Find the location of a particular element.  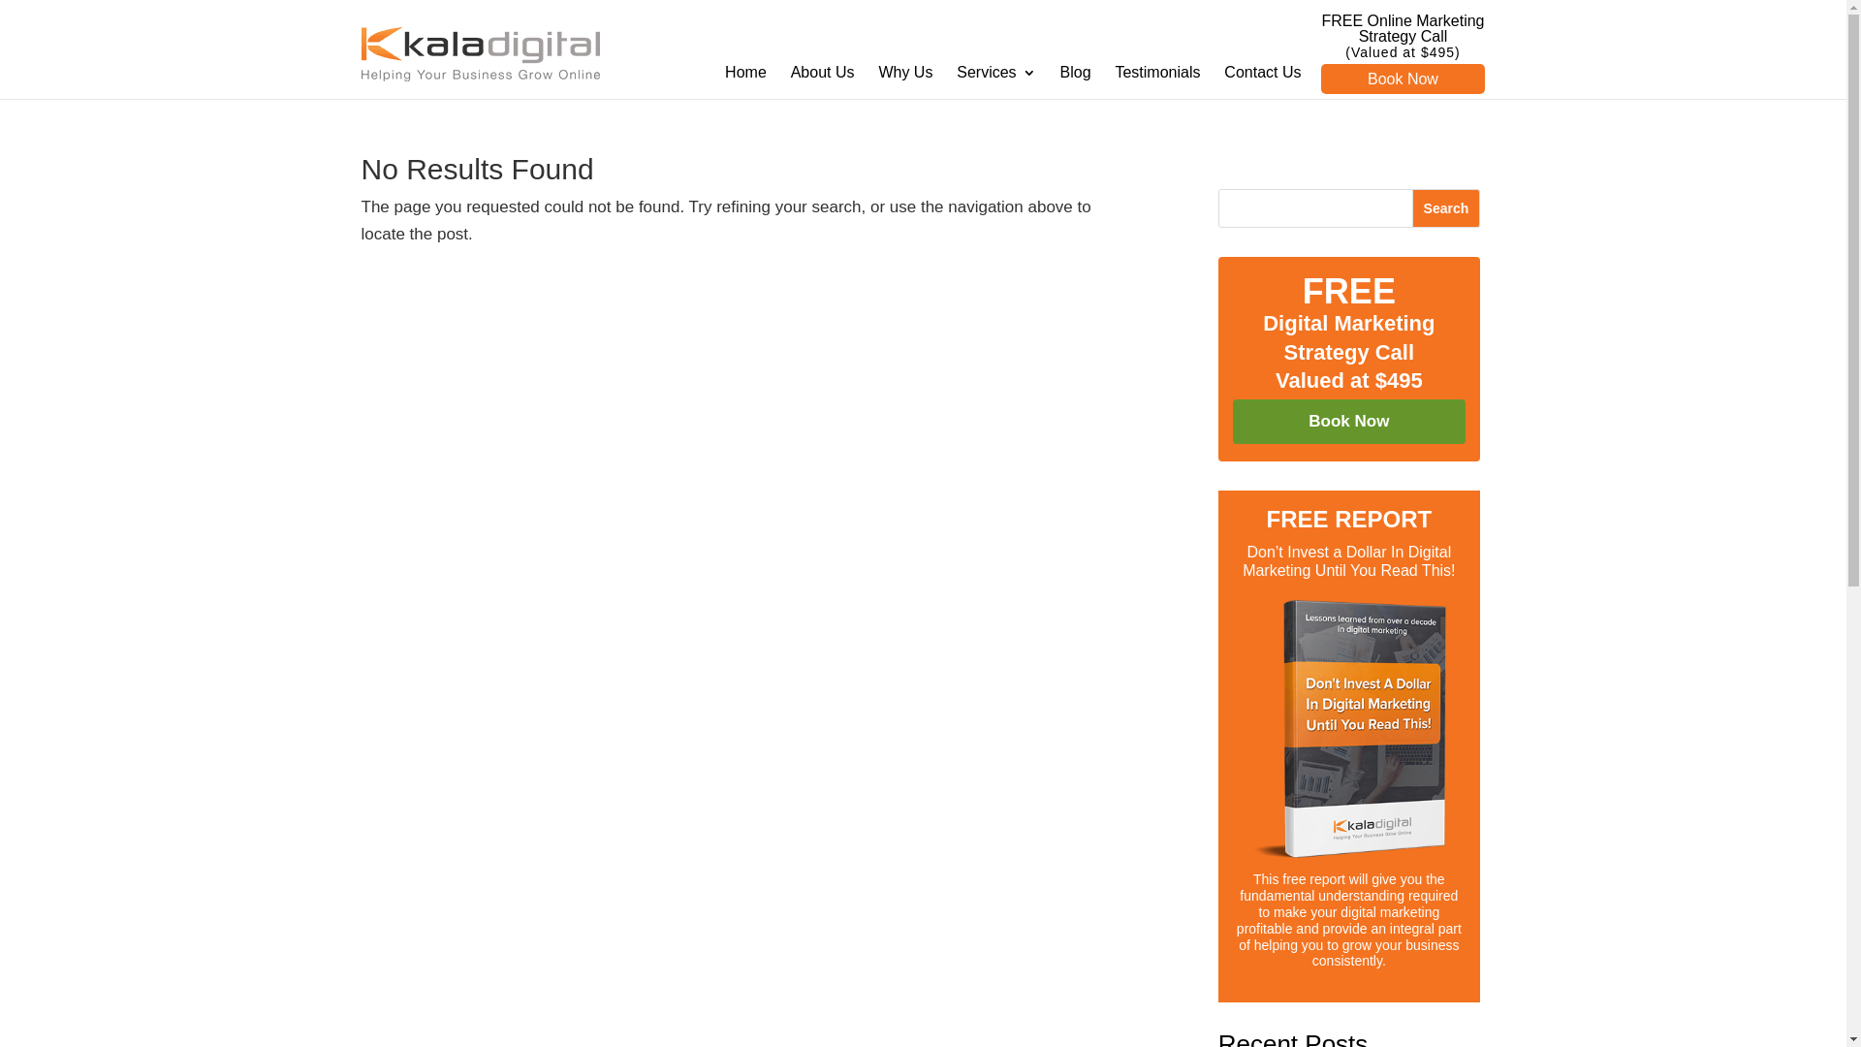

Testimonials is located at coordinates (1157, 82).